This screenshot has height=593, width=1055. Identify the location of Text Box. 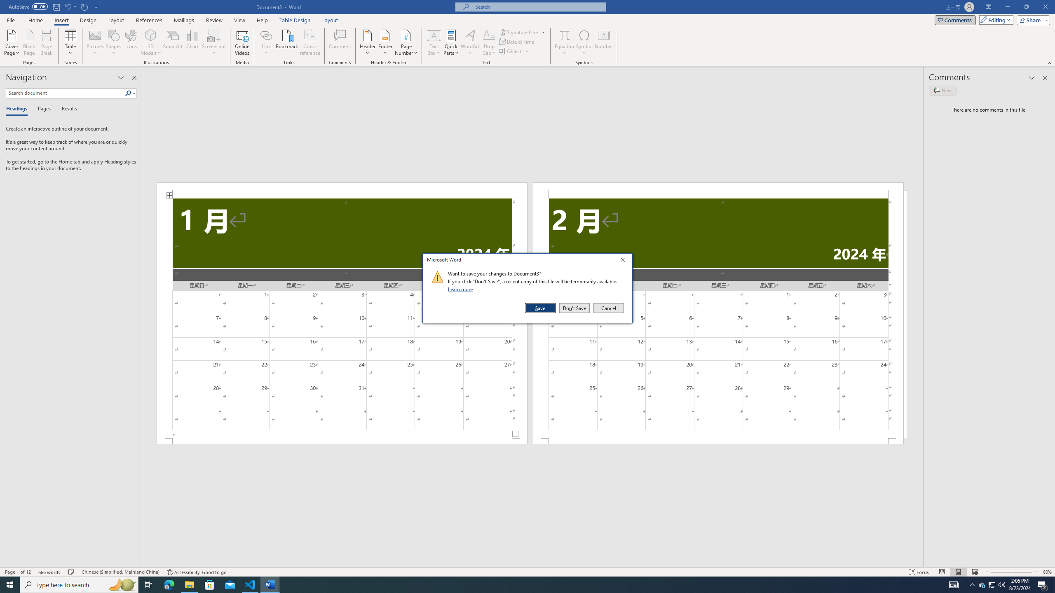
(434, 42).